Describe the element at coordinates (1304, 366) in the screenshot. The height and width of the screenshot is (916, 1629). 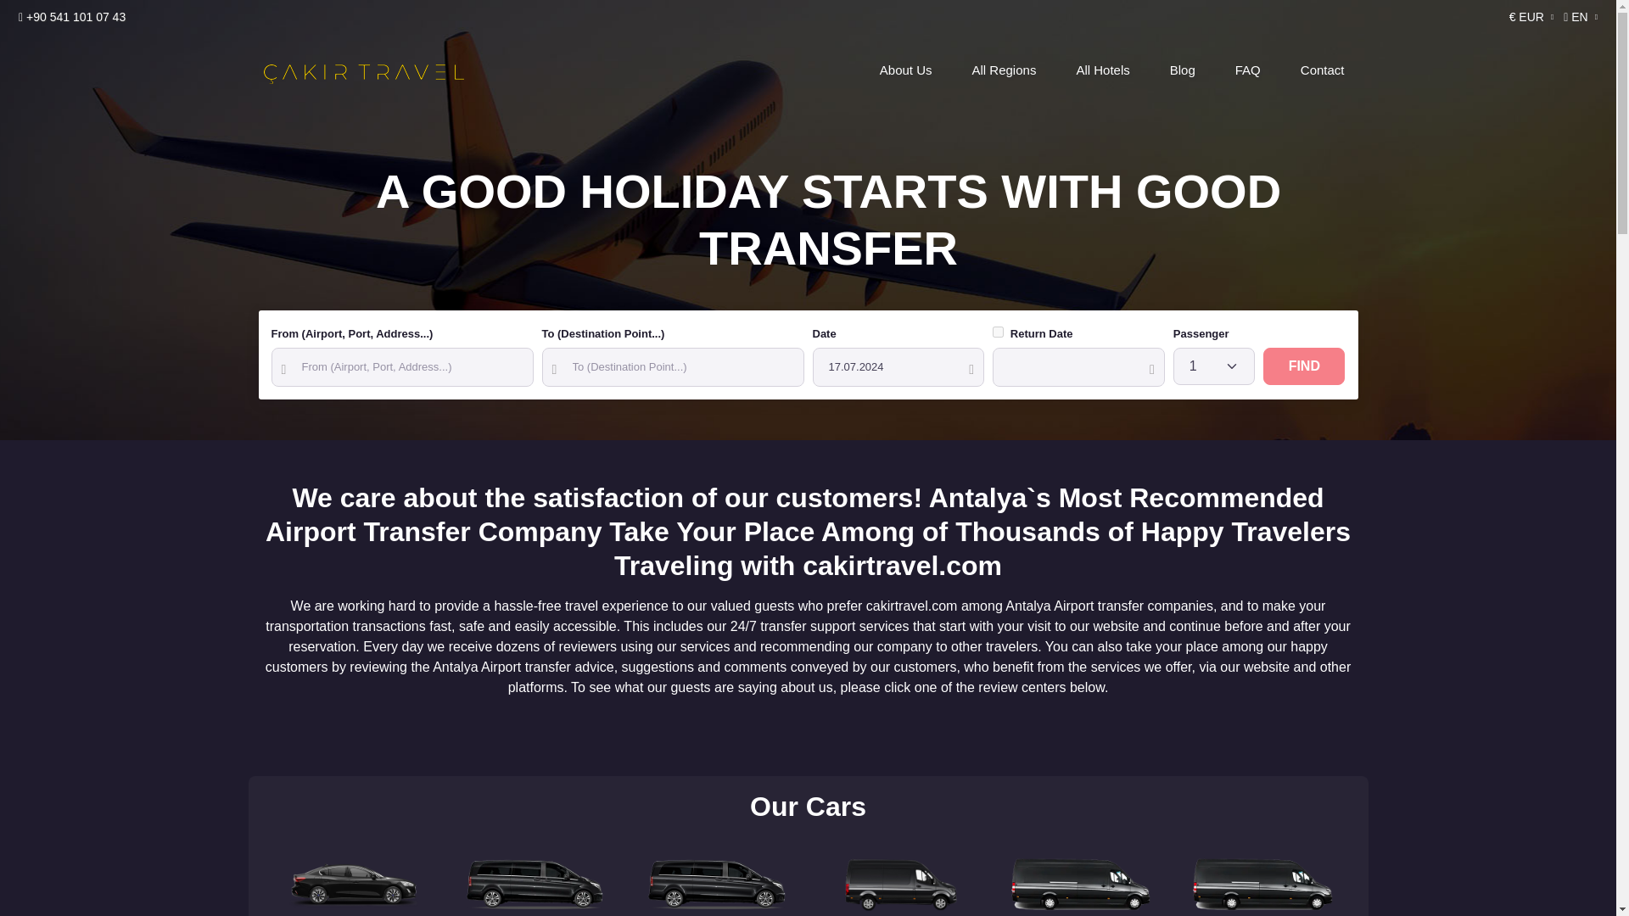
I see `FIND` at that location.